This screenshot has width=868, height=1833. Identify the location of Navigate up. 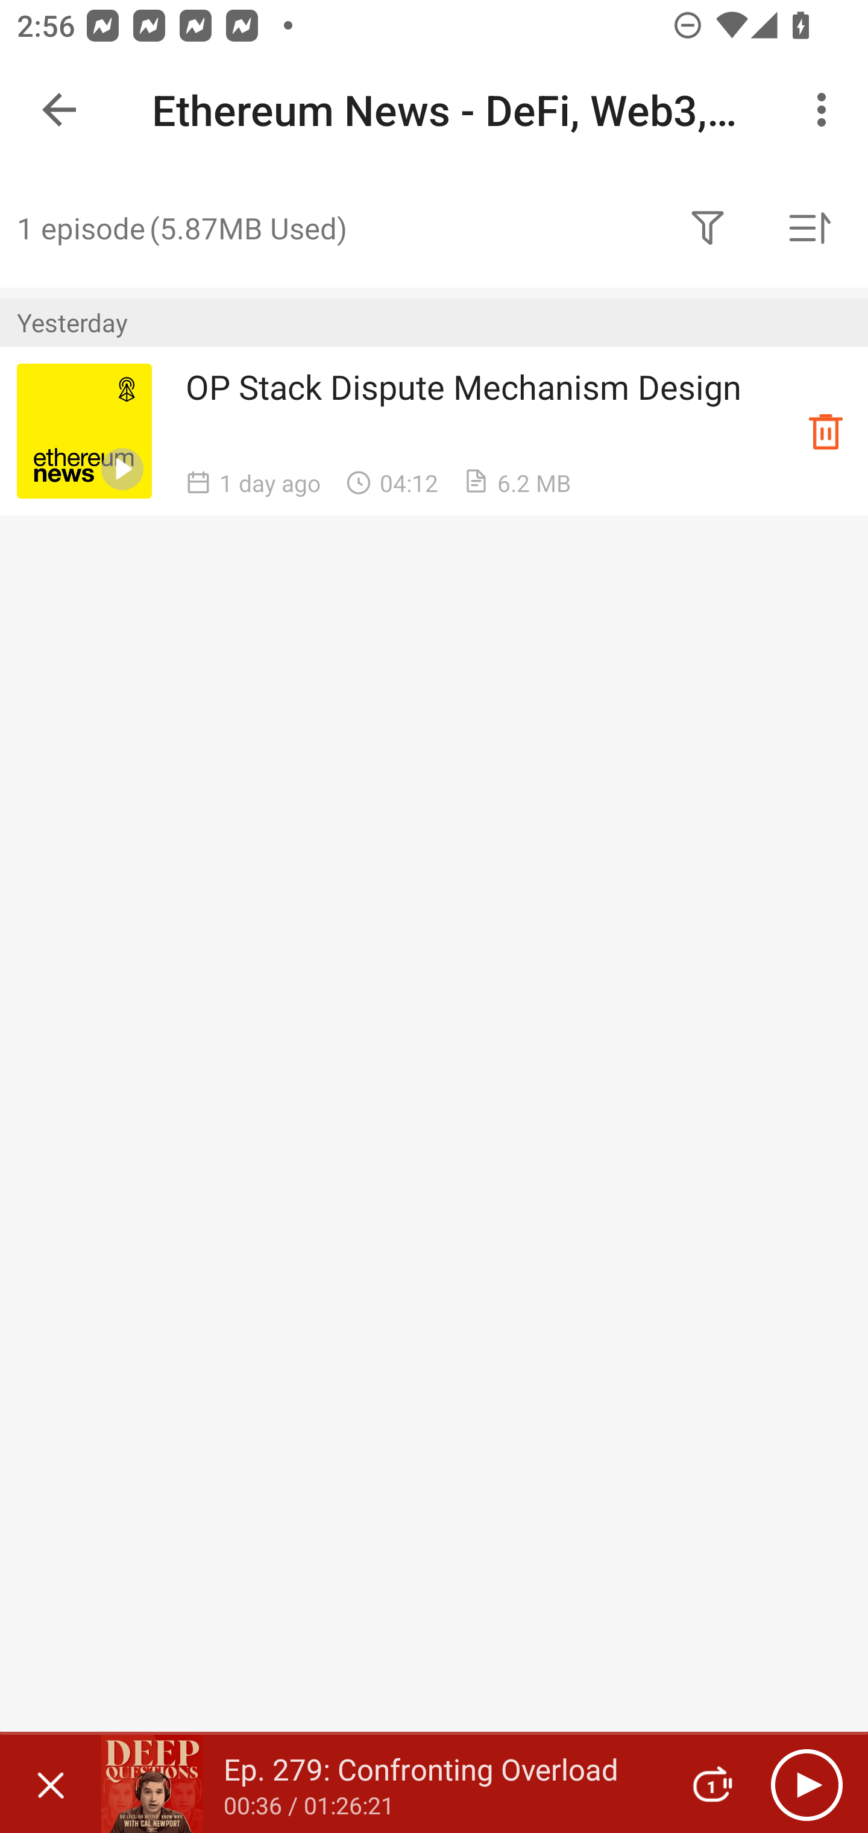
(59, 110).